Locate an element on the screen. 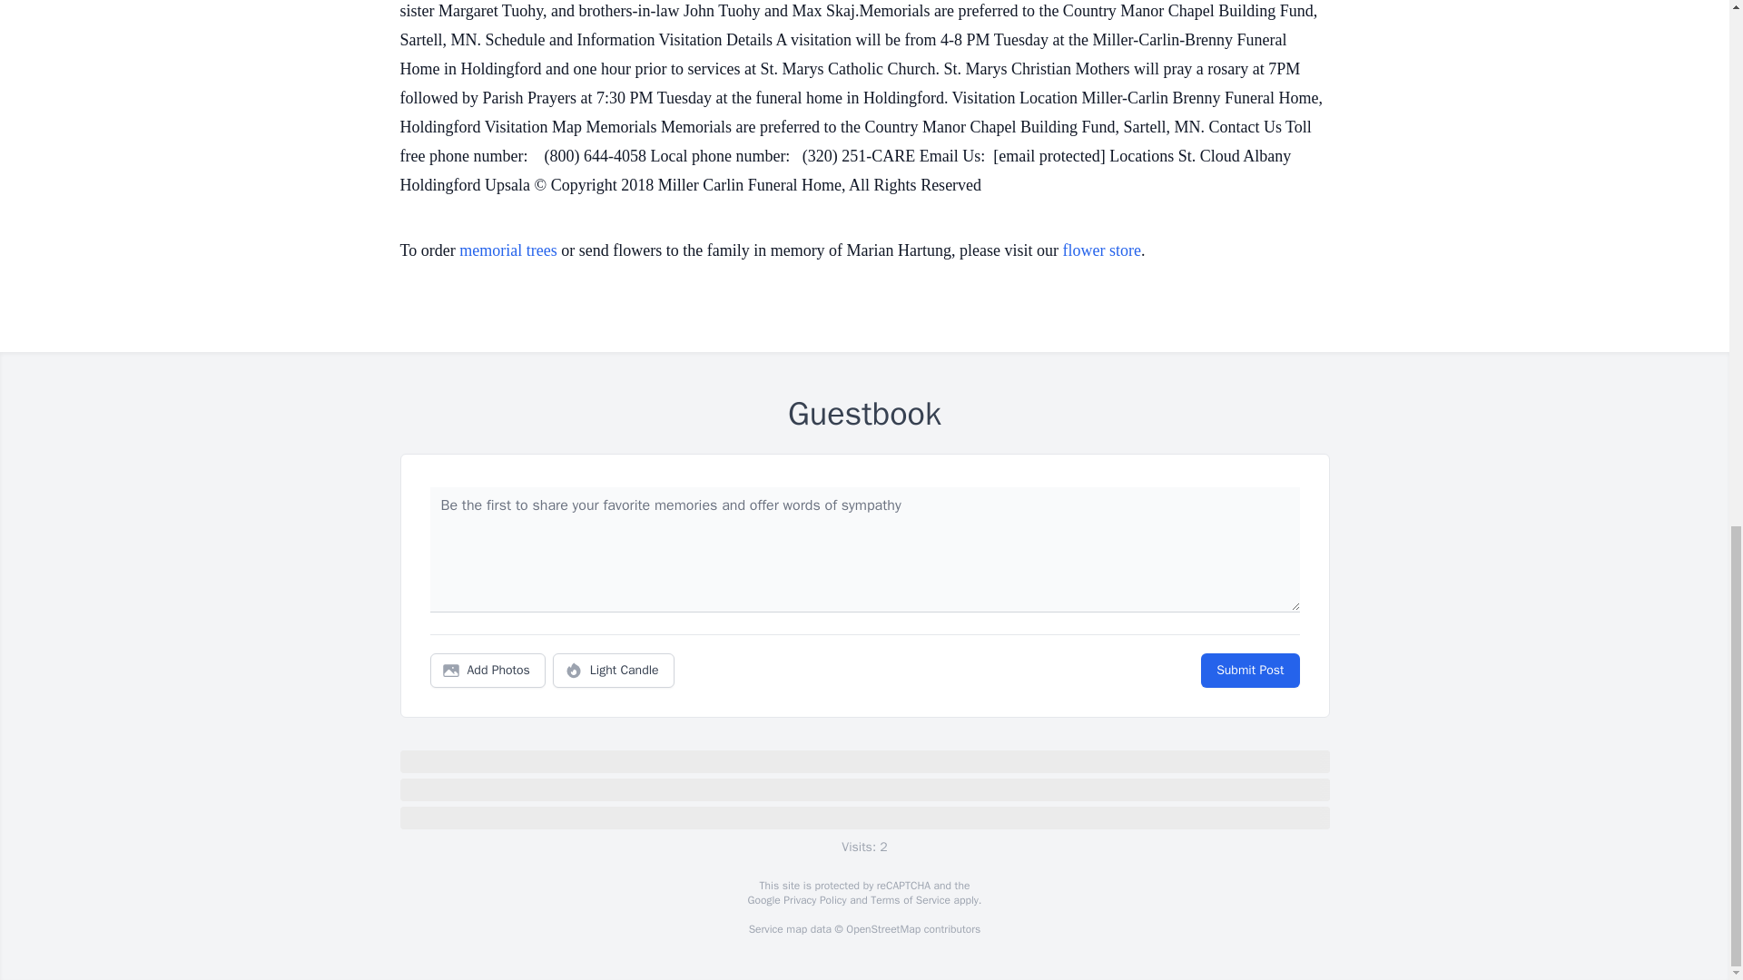  Submit Post is located at coordinates (1249, 671).